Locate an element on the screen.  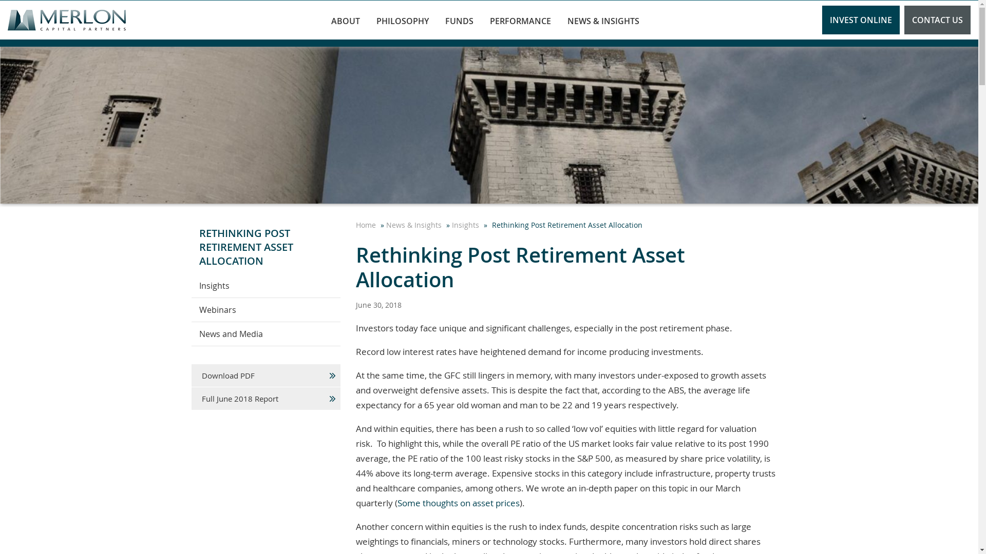
INVEST ONLINE is located at coordinates (861, 20).